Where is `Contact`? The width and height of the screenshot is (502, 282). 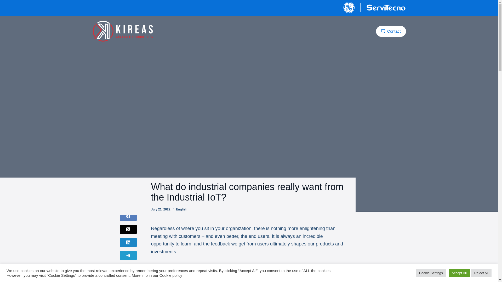 Contact is located at coordinates (391, 31).